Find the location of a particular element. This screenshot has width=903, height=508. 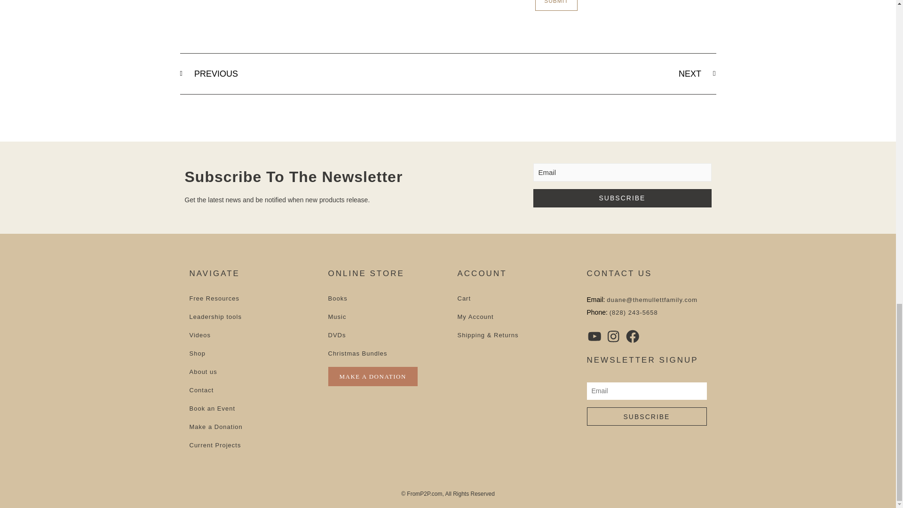

Subscribe is located at coordinates (622, 198).